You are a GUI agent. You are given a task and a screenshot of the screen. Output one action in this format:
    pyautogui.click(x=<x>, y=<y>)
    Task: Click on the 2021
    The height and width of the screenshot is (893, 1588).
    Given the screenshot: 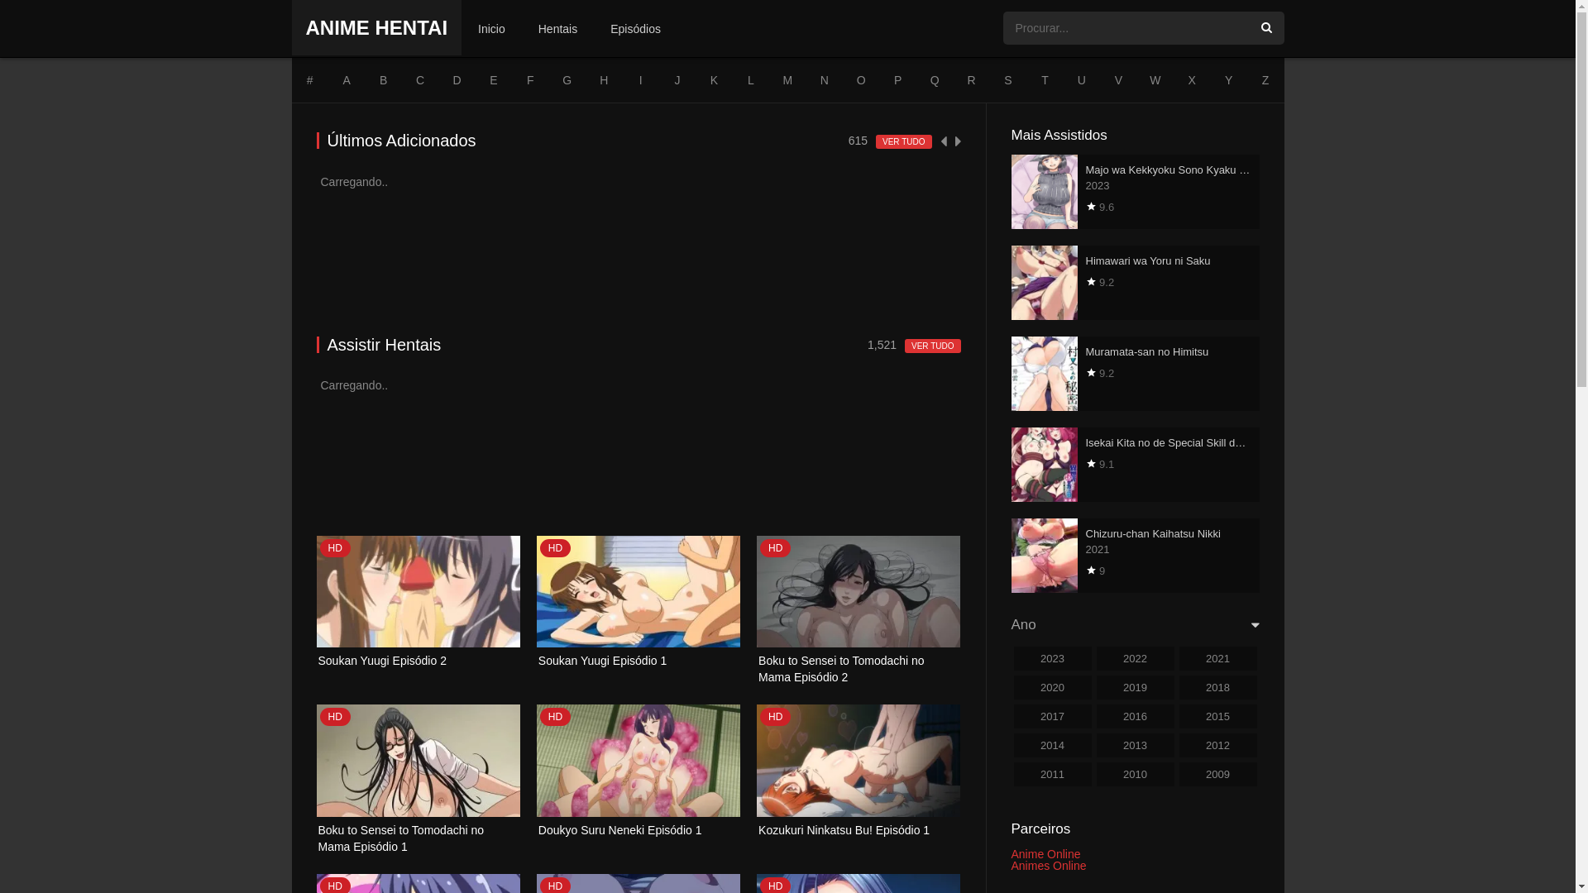 What is the action you would take?
    pyautogui.click(x=1218, y=658)
    